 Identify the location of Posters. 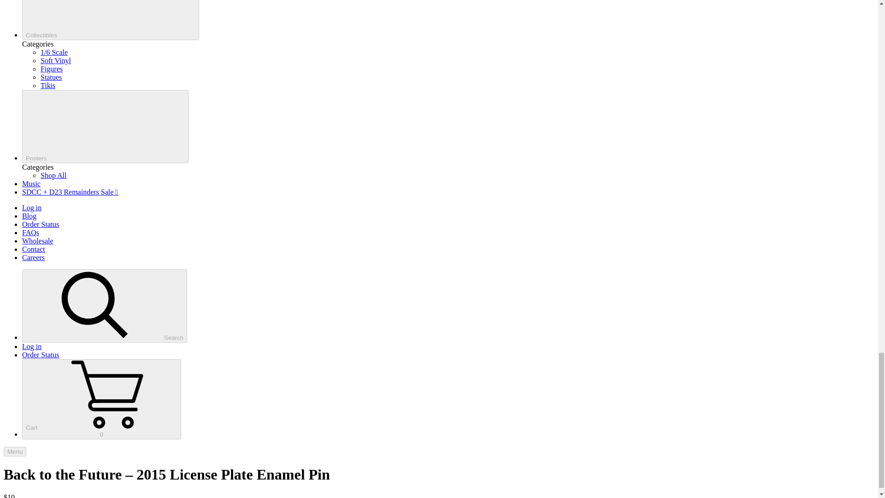
(105, 126).